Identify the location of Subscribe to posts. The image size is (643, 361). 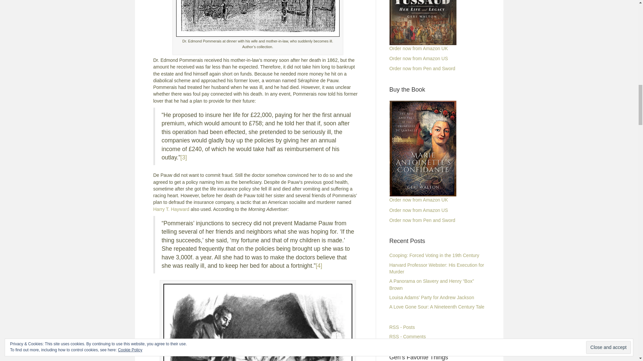
(402, 327).